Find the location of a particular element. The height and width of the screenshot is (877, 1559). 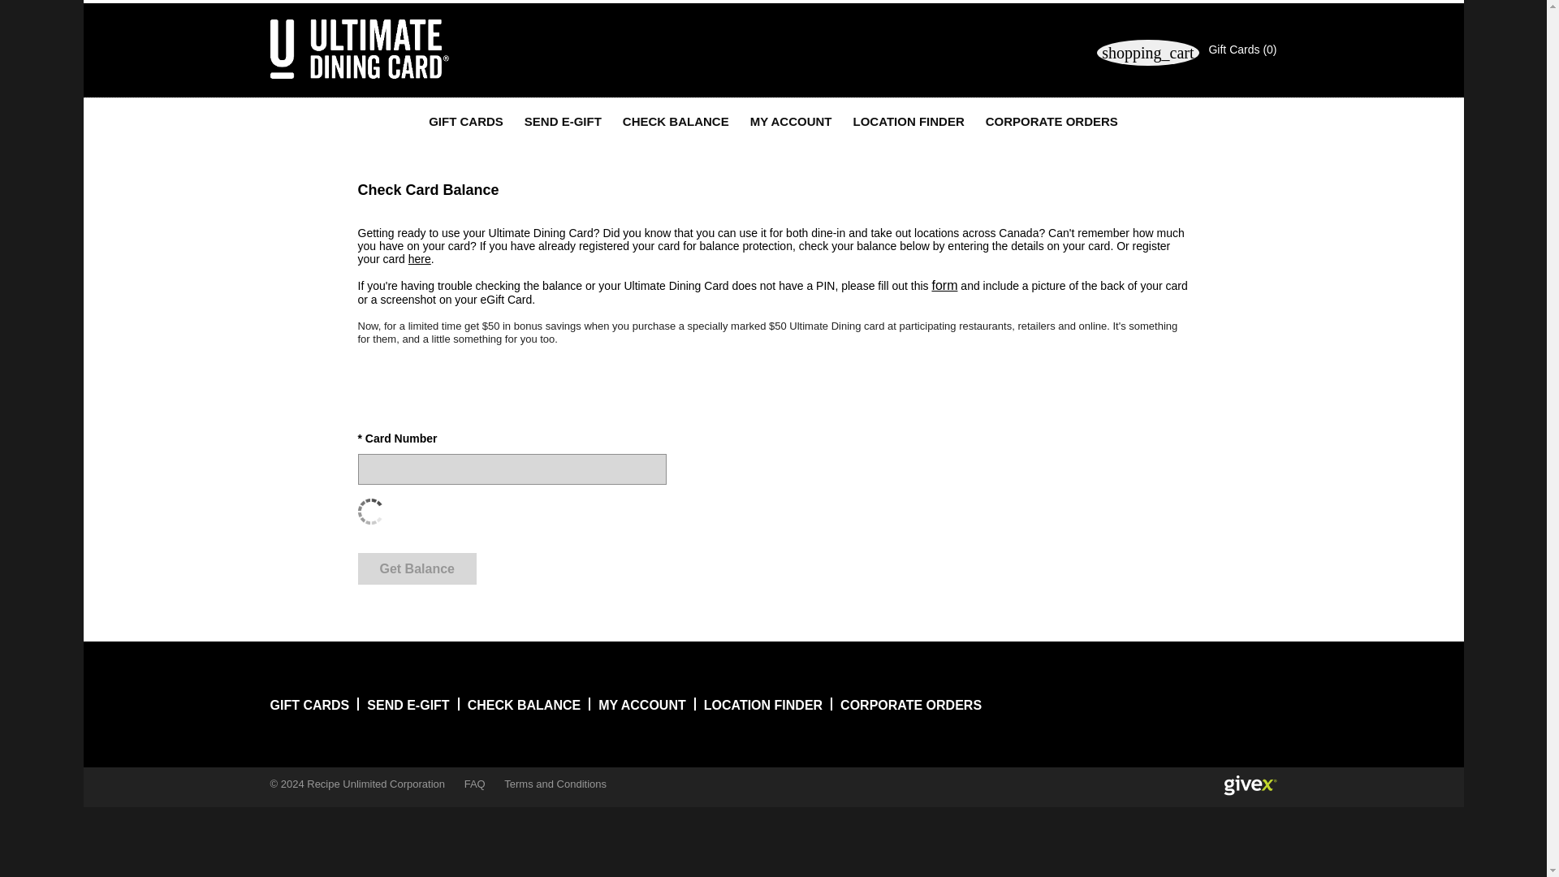

LinkedIn is located at coordinates (1259, 705).